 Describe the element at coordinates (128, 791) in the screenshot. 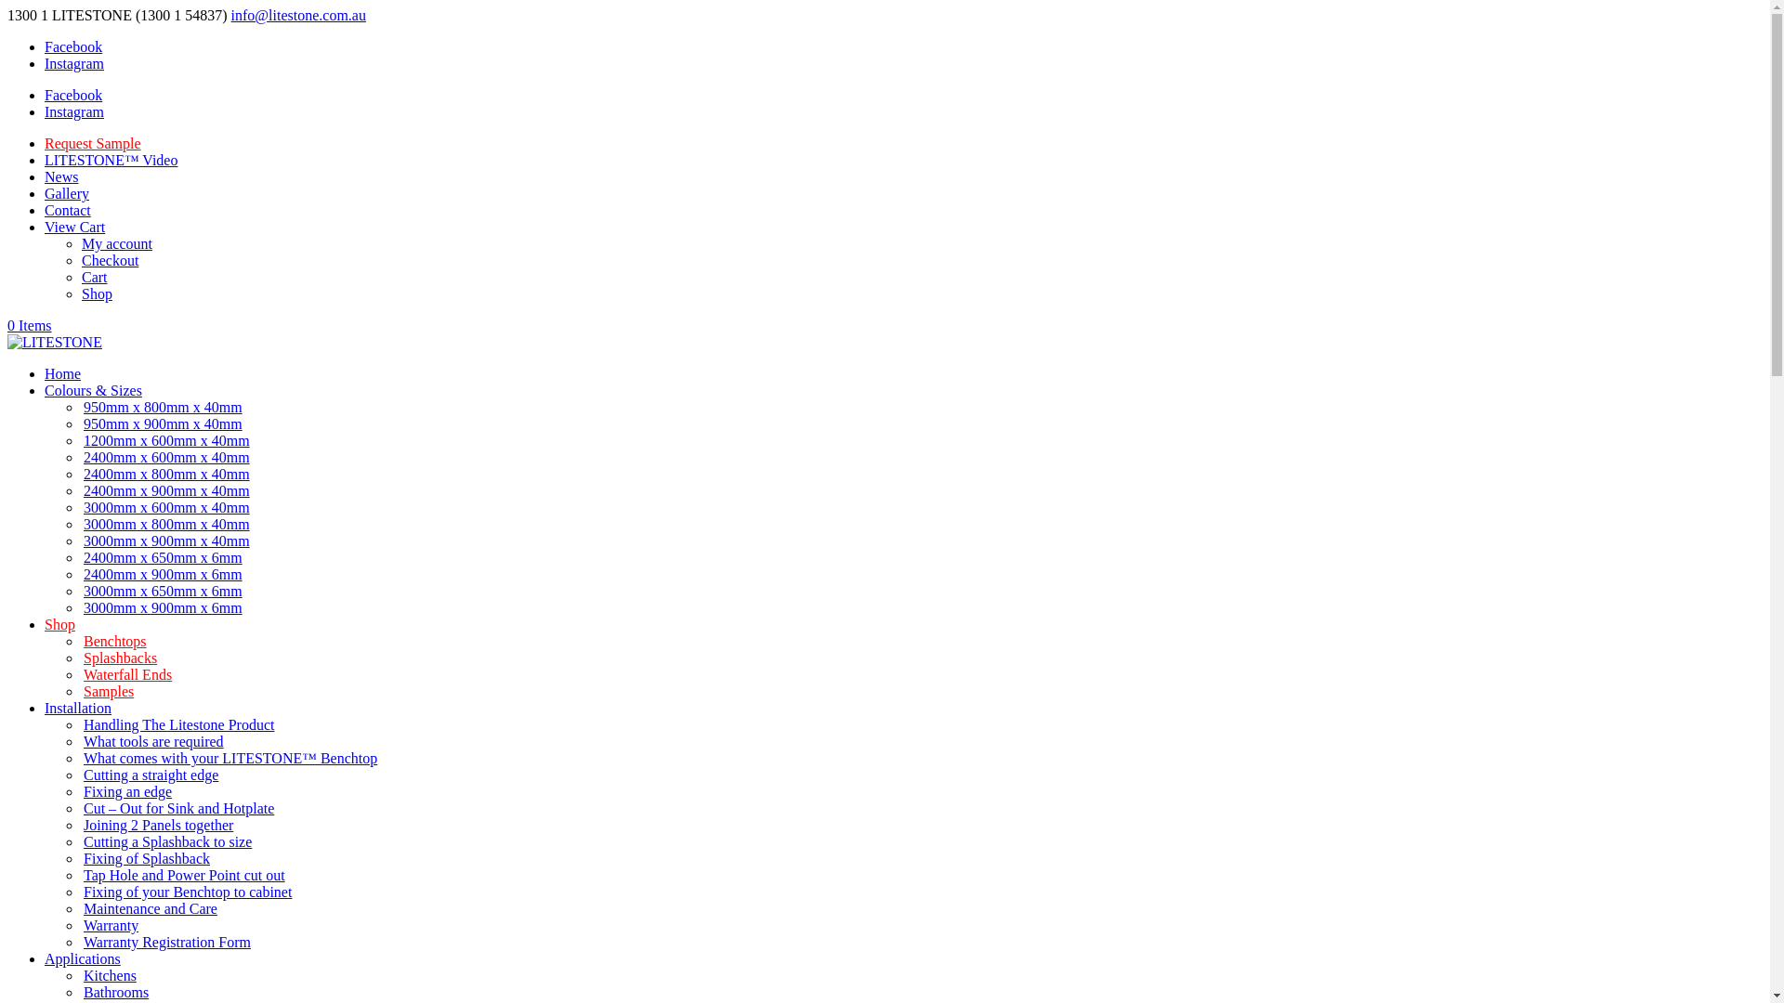

I see `Fixing an edge` at that location.